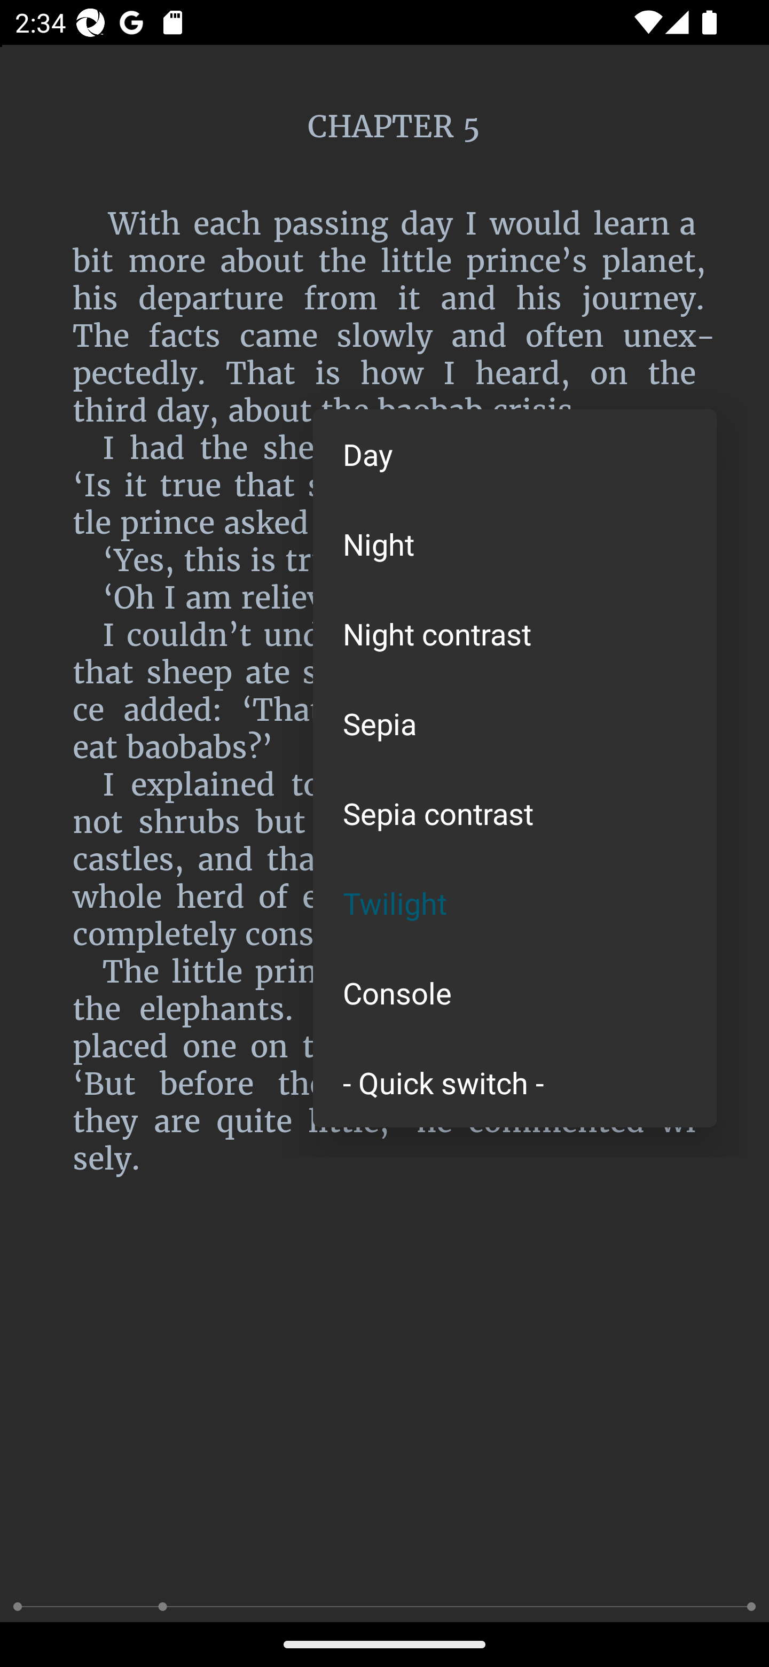 The width and height of the screenshot is (769, 1667). I want to click on Console, so click(515, 993).